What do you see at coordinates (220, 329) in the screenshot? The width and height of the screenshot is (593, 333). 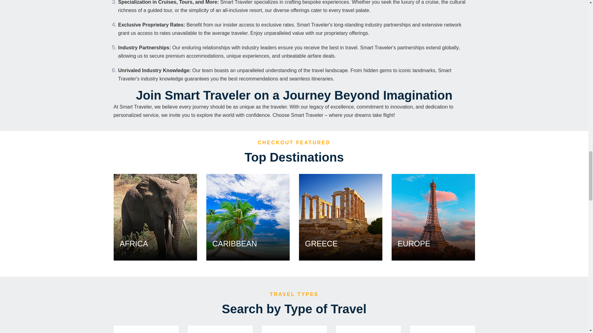 I see `Vacation Packages` at bounding box center [220, 329].